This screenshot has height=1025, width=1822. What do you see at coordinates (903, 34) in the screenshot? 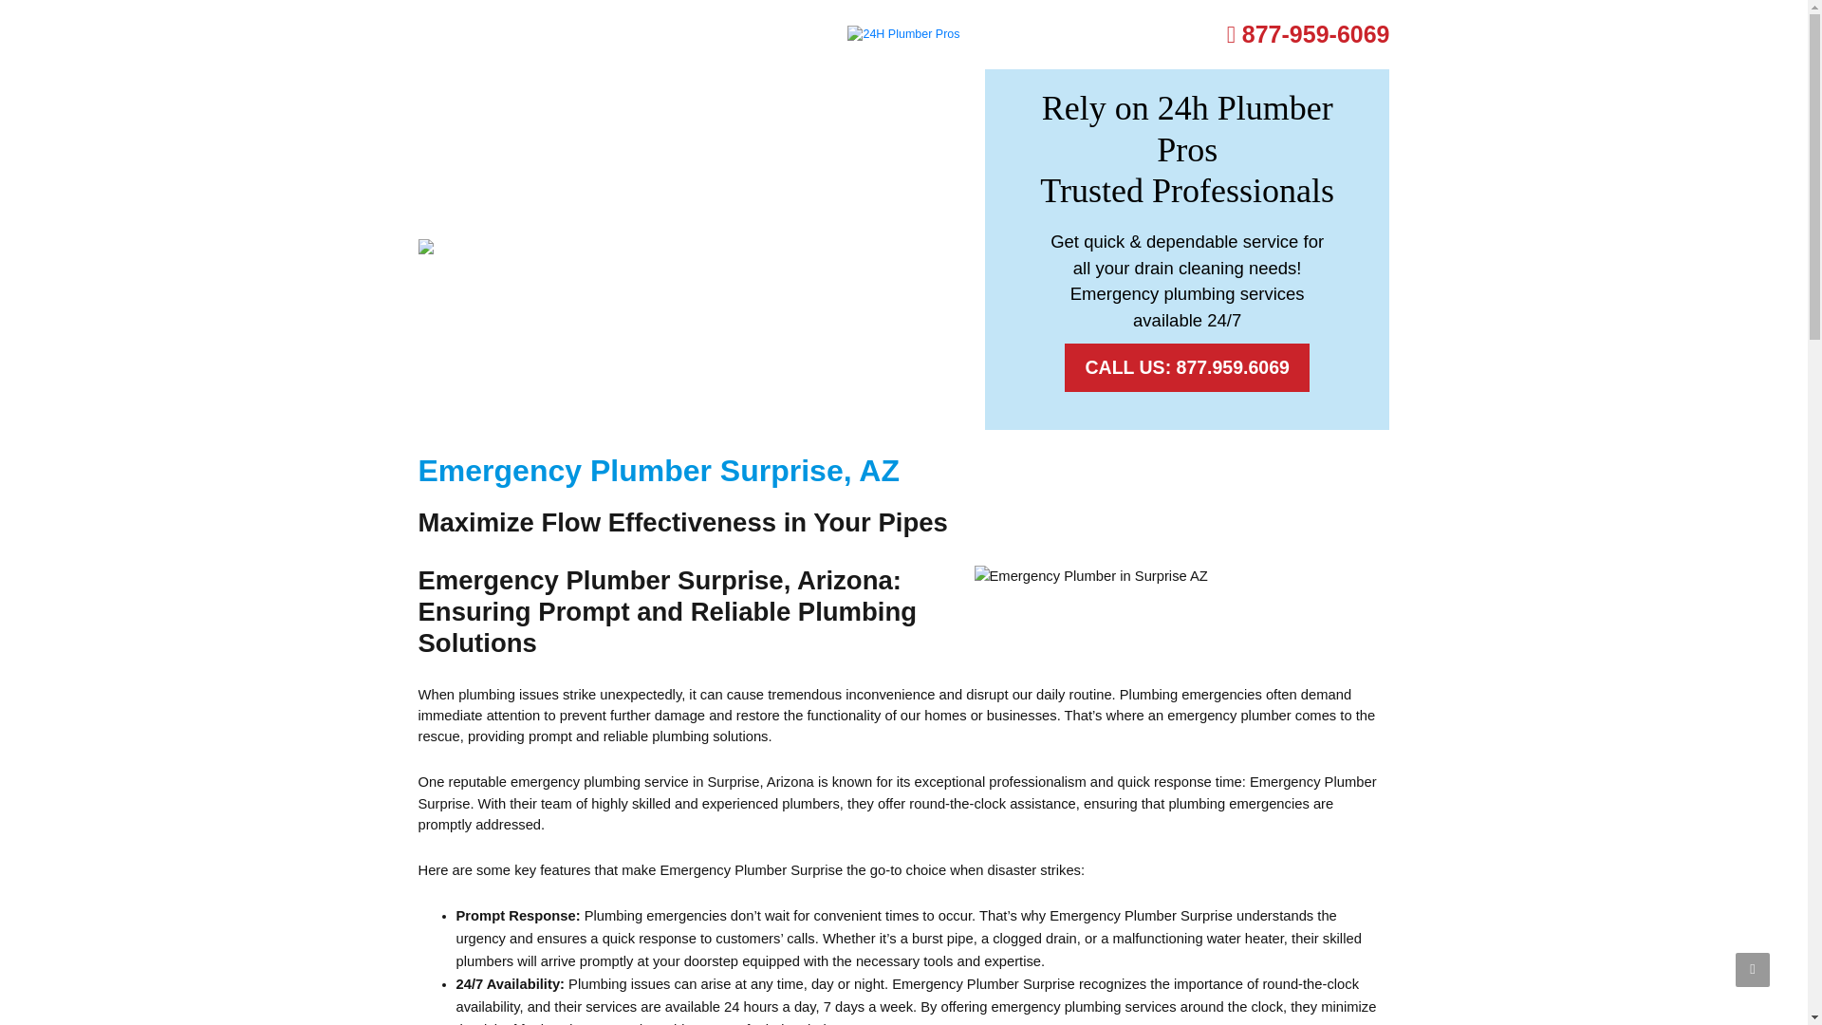
I see `24H Plumber Pros` at bounding box center [903, 34].